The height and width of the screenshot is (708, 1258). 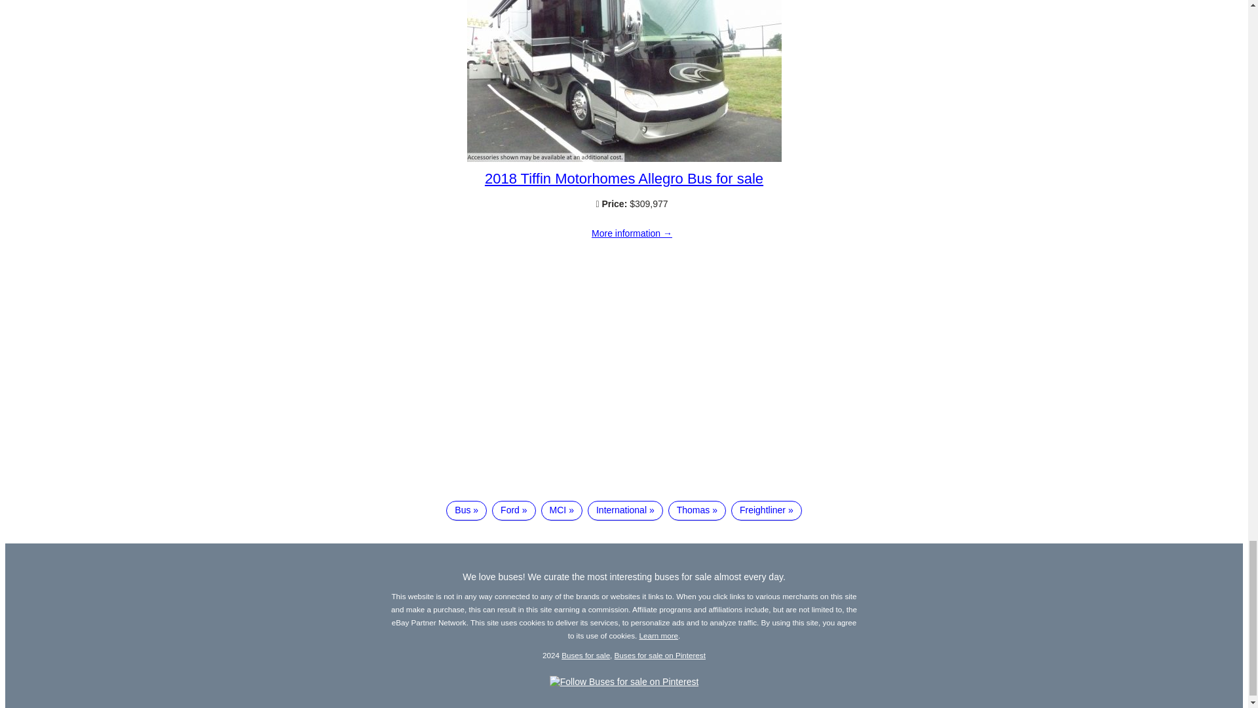 I want to click on Freightliner, so click(x=767, y=510).